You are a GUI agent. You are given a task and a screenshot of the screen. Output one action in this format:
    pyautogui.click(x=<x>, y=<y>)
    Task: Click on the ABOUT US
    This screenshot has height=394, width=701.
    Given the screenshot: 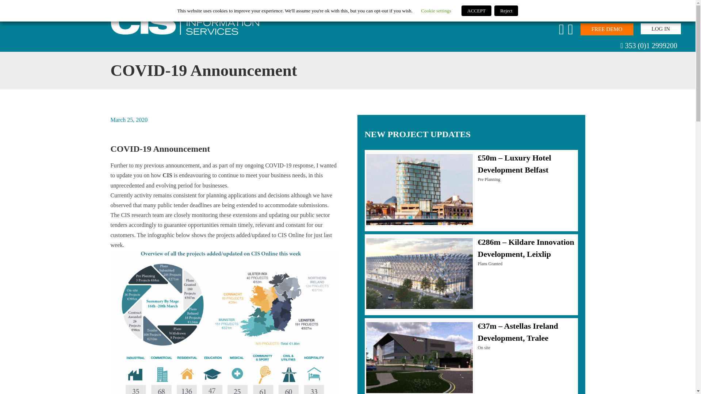 What is the action you would take?
    pyautogui.click(x=581, y=13)
    